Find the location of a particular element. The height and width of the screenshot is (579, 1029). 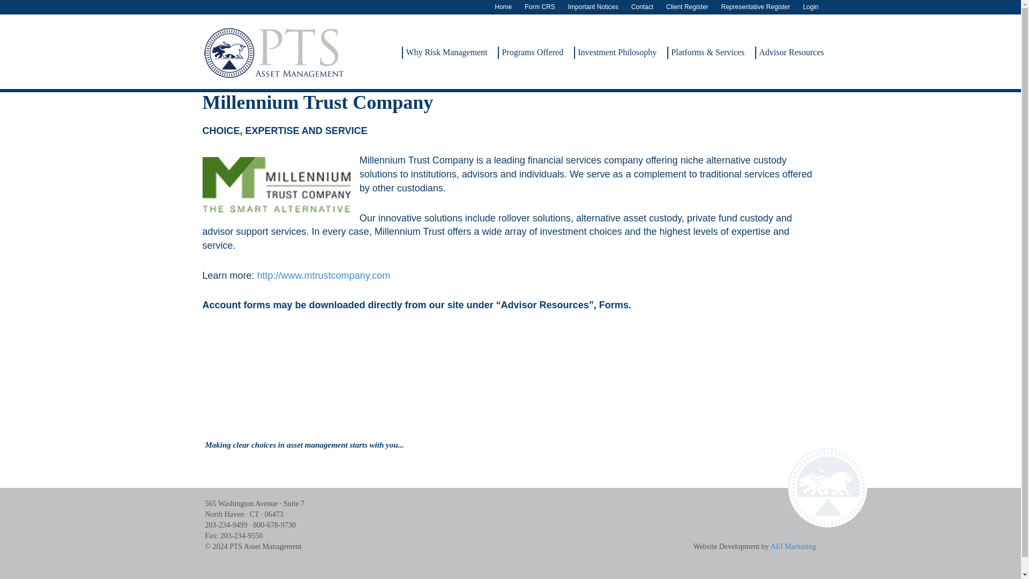

Programs Offered is located at coordinates (531, 49).